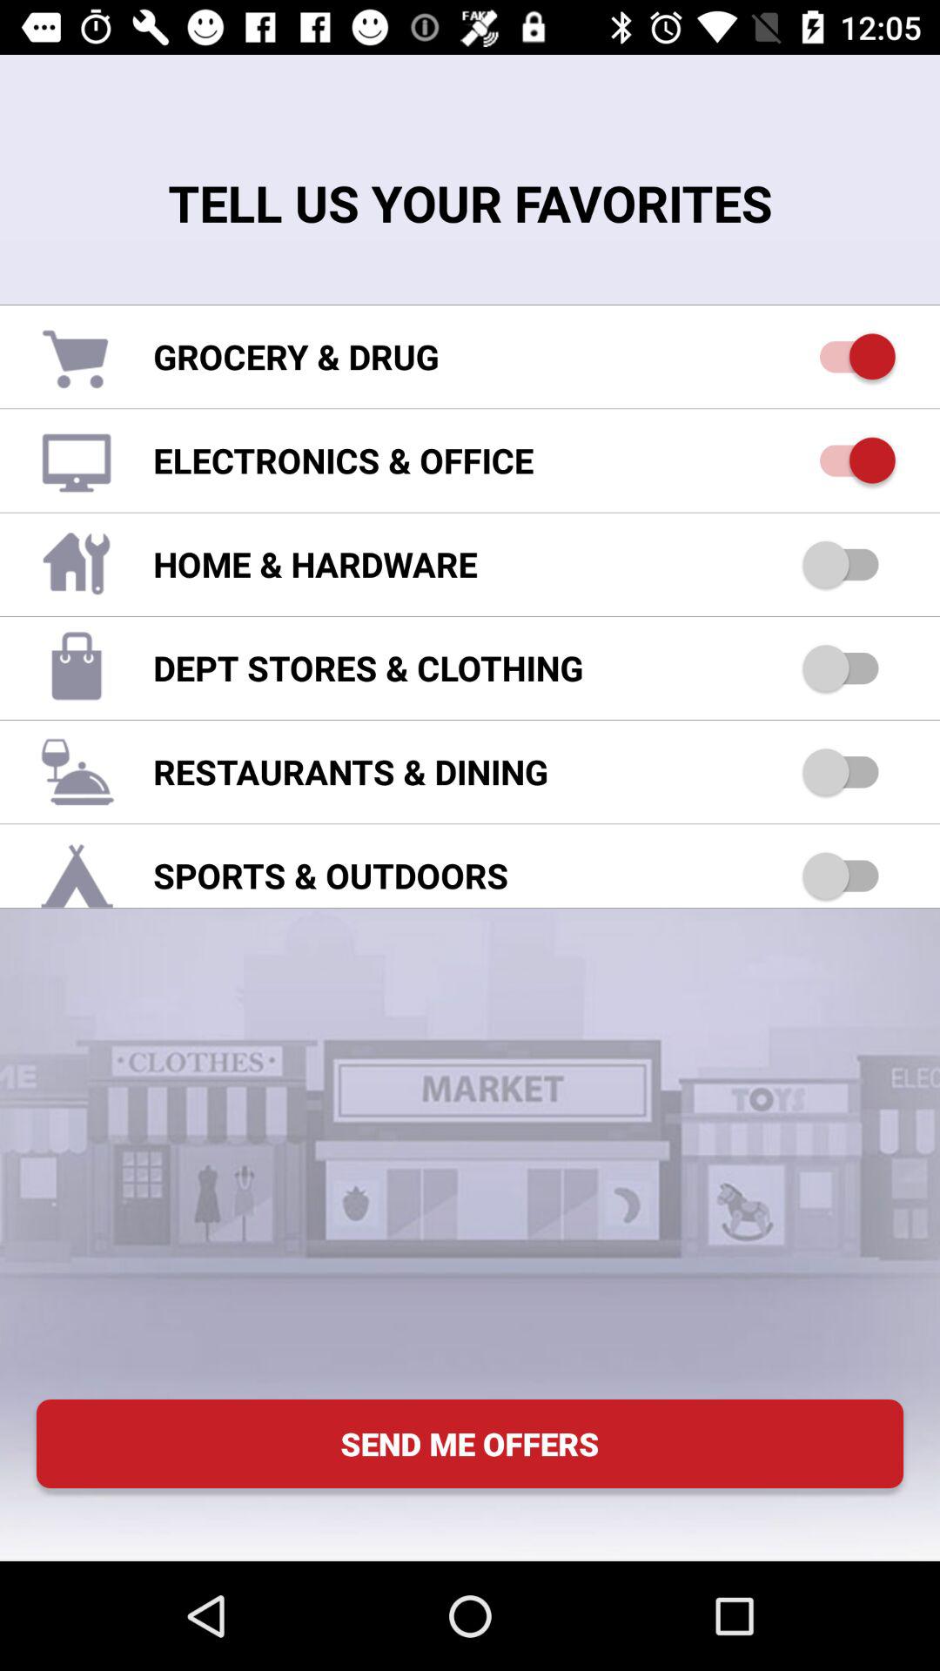 The width and height of the screenshot is (940, 1671). What do you see at coordinates (849, 460) in the screenshot?
I see `toggle electronics and office categories` at bounding box center [849, 460].